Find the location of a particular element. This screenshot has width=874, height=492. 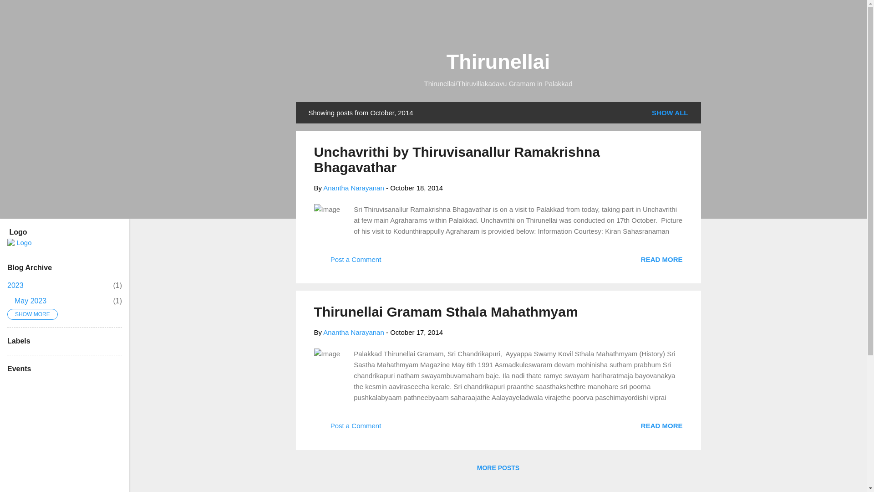

October 18, 2014 is located at coordinates (416, 188).